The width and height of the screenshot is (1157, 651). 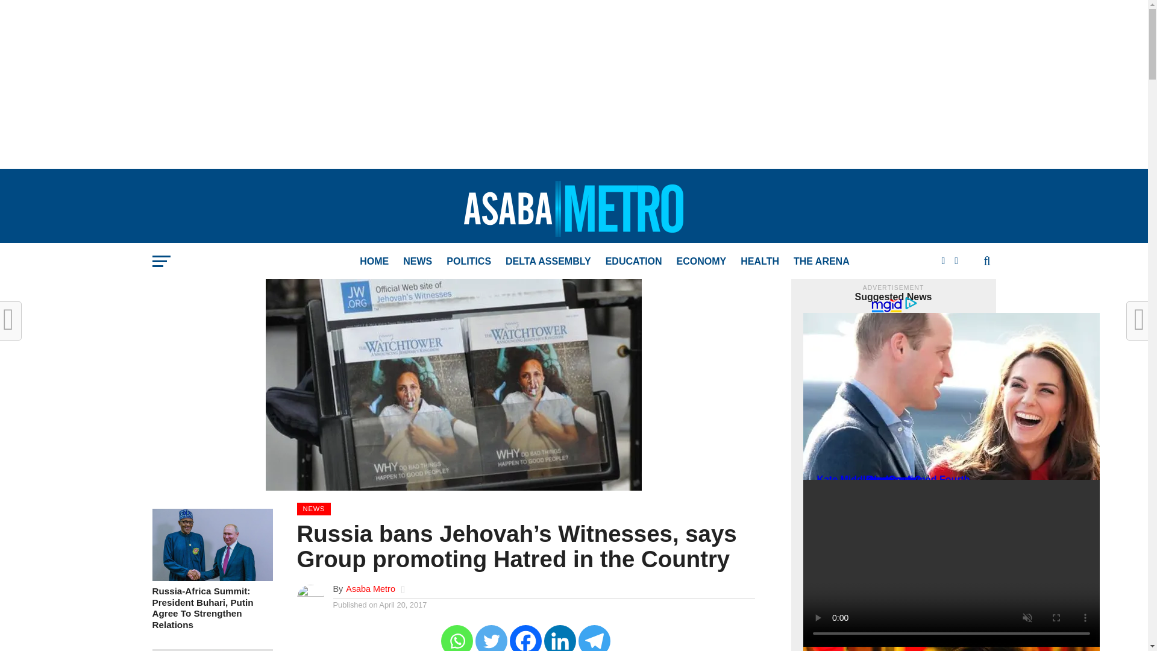 I want to click on Twitter, so click(x=492, y=638).